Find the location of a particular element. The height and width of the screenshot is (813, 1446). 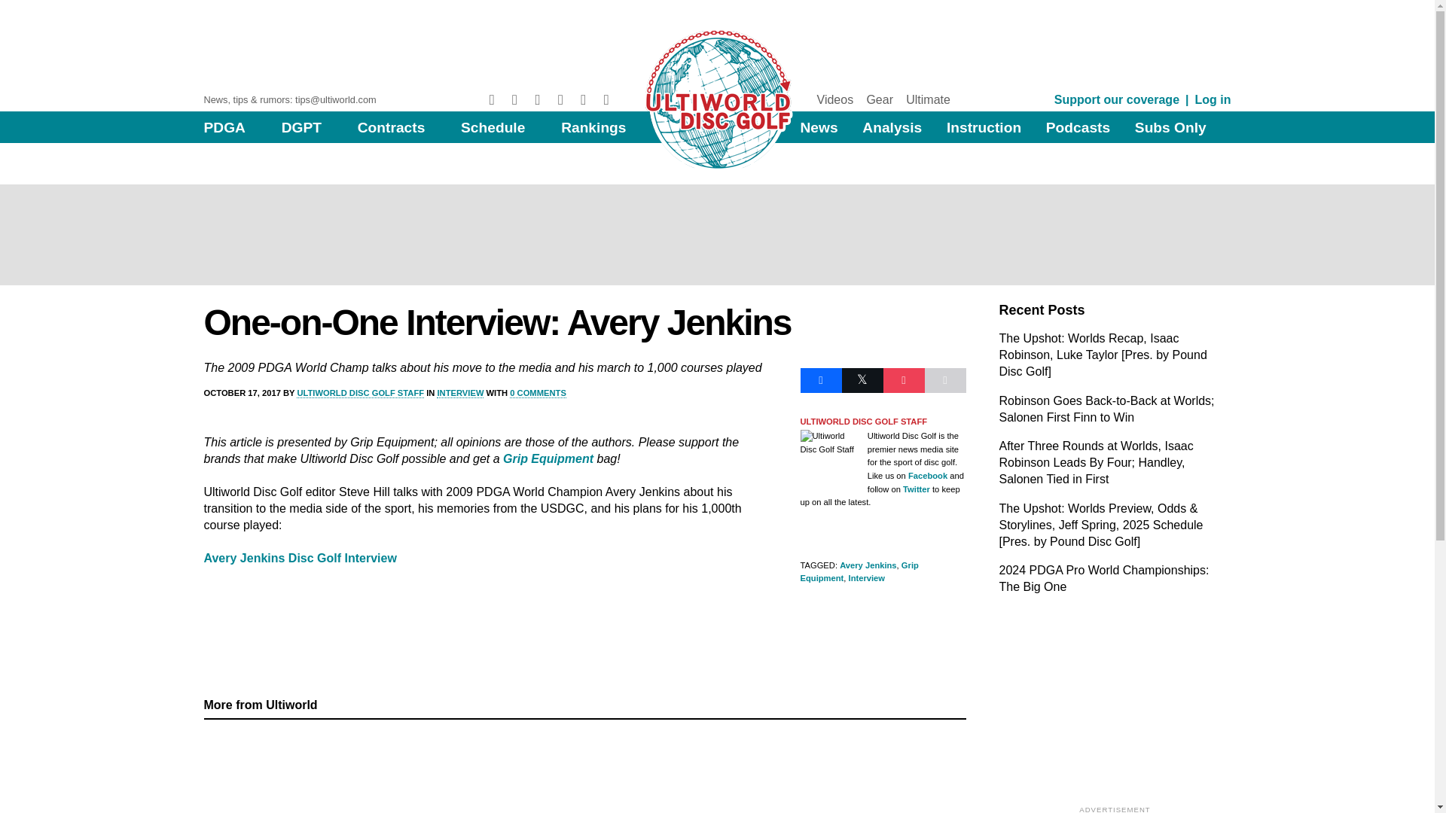

Podcasts is located at coordinates (1078, 127).